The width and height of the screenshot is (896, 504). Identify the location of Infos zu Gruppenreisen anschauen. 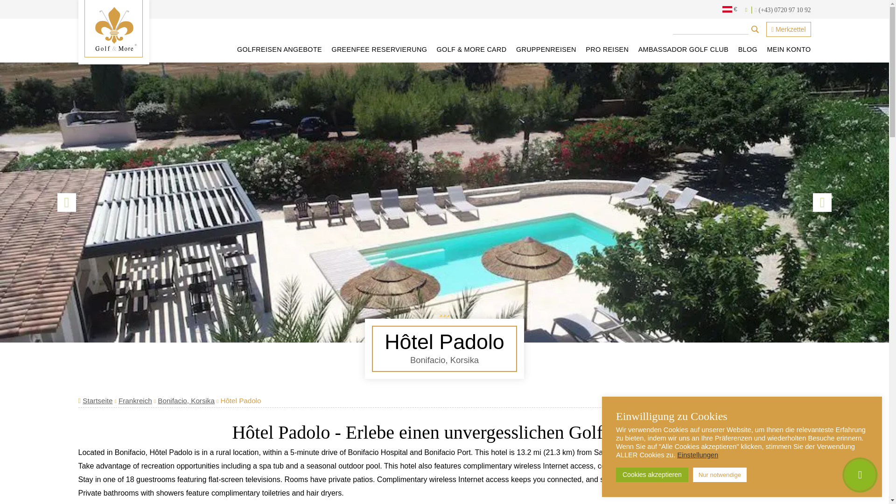
(546, 49).